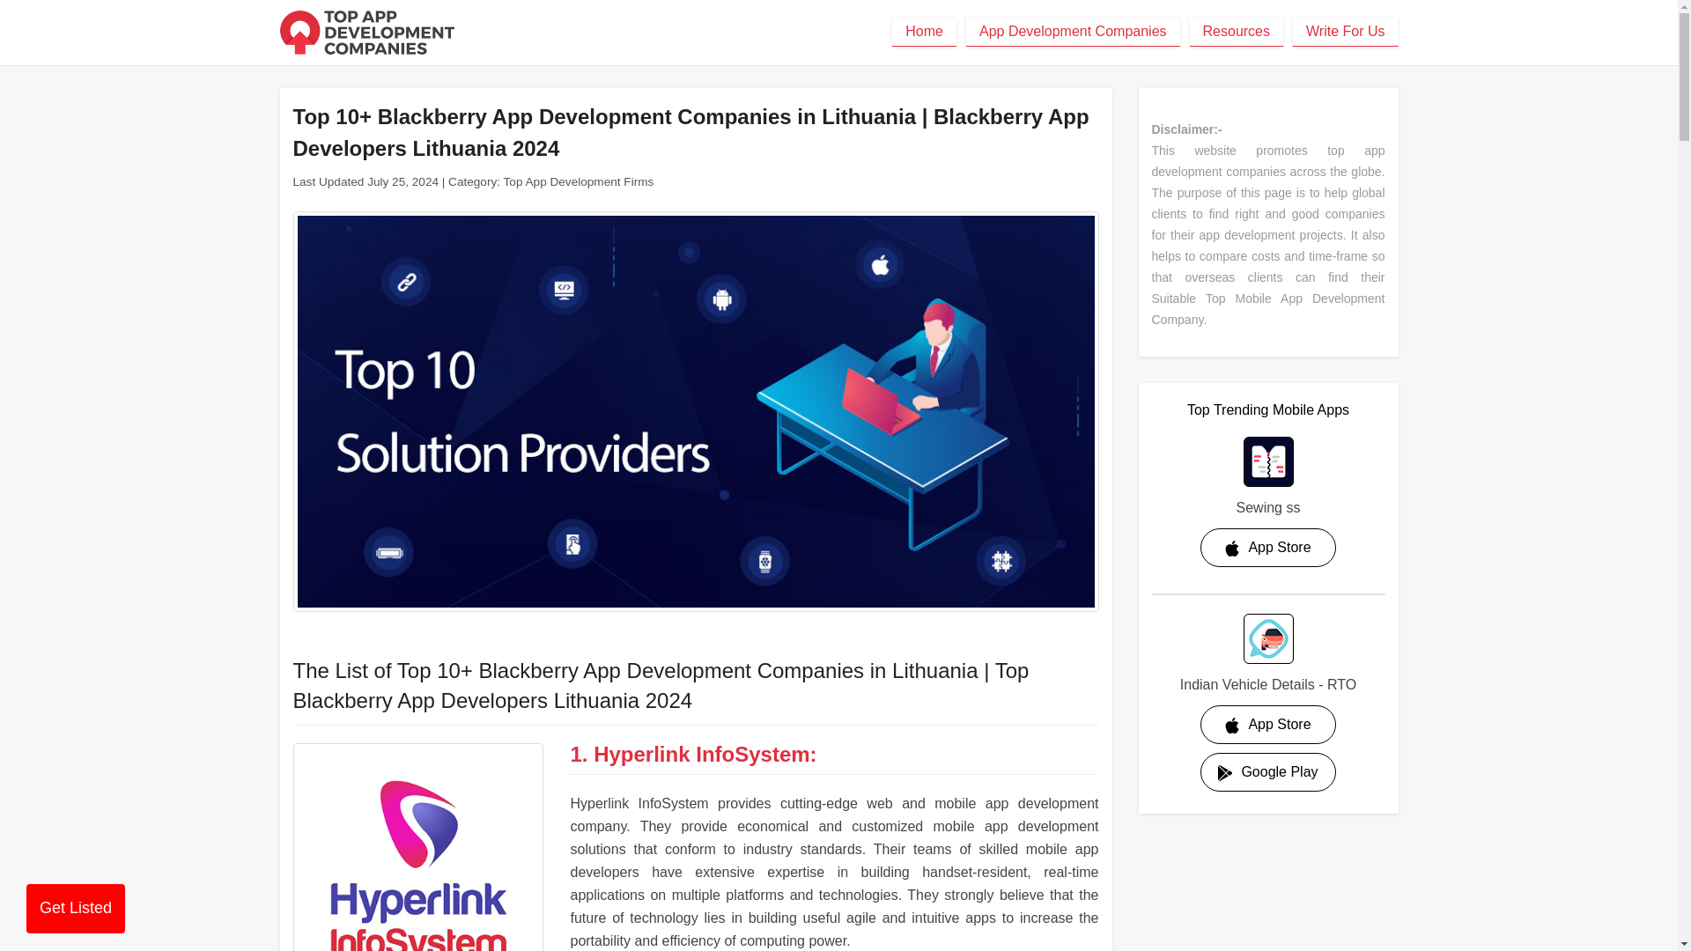 This screenshot has height=951, width=1691. Describe the element at coordinates (1346, 32) in the screenshot. I see `Write For Us` at that location.